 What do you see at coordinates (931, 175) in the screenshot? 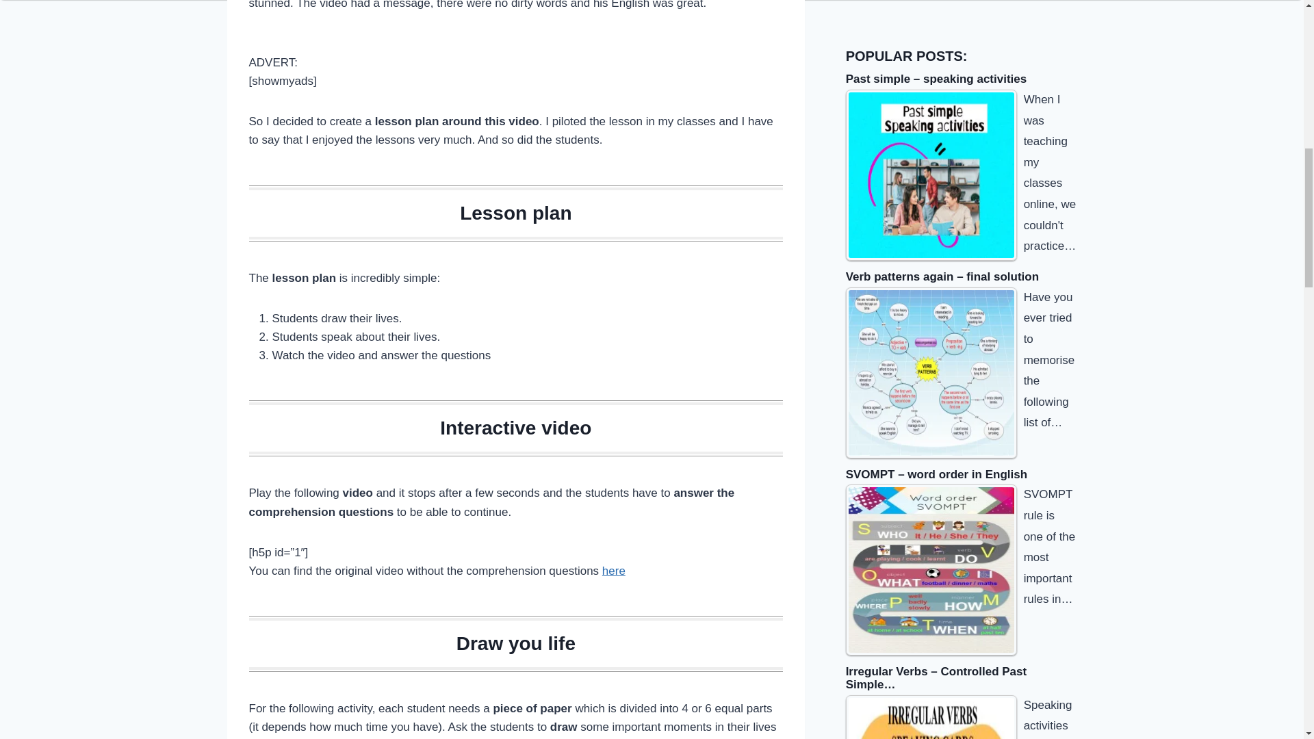
I see `Past simple - speaking activities` at bounding box center [931, 175].